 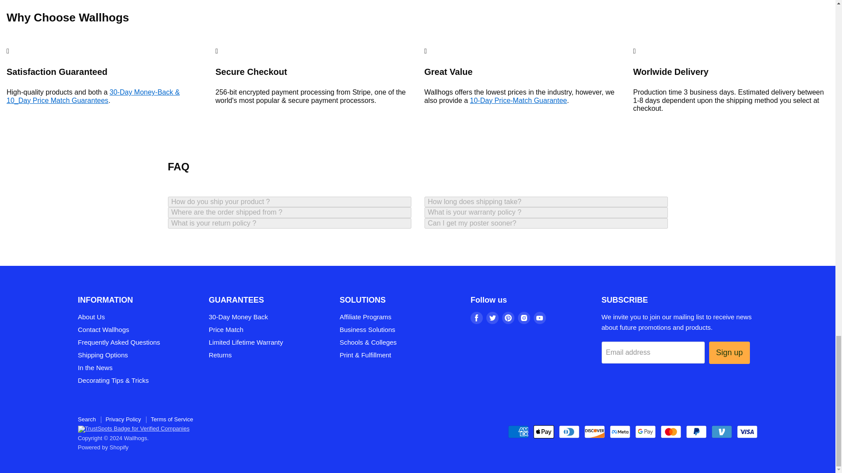 I want to click on American Express, so click(x=518, y=432).